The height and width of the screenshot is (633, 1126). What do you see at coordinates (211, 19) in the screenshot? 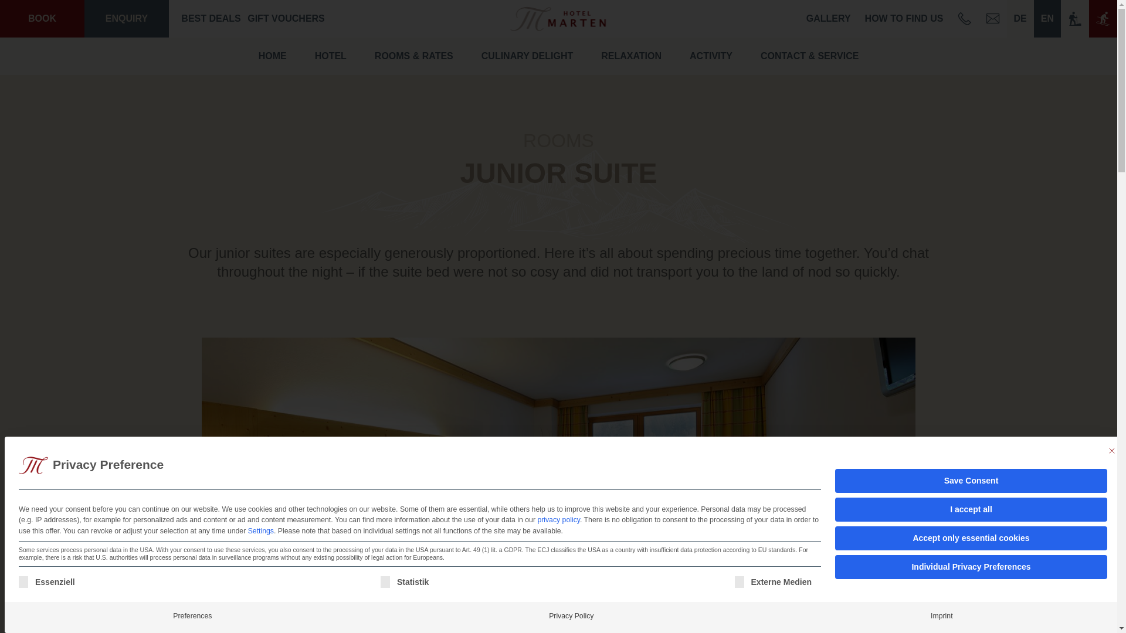
I see `BEST DEALS` at bounding box center [211, 19].